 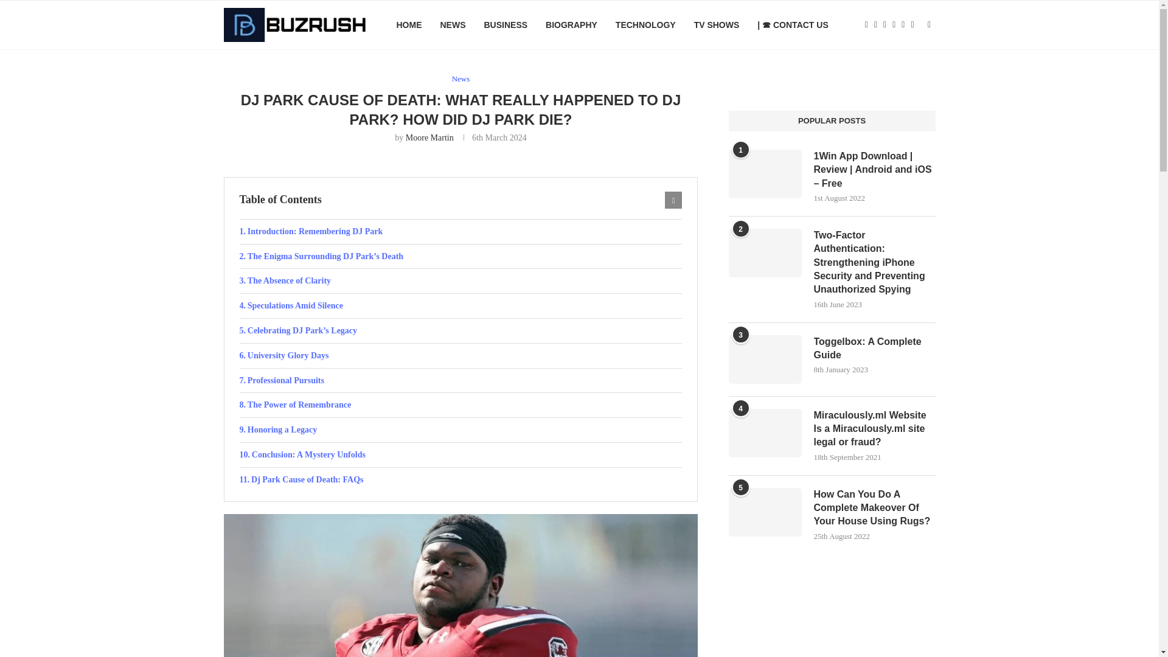 I want to click on Introduction: Remembering DJ Park, so click(x=461, y=231).